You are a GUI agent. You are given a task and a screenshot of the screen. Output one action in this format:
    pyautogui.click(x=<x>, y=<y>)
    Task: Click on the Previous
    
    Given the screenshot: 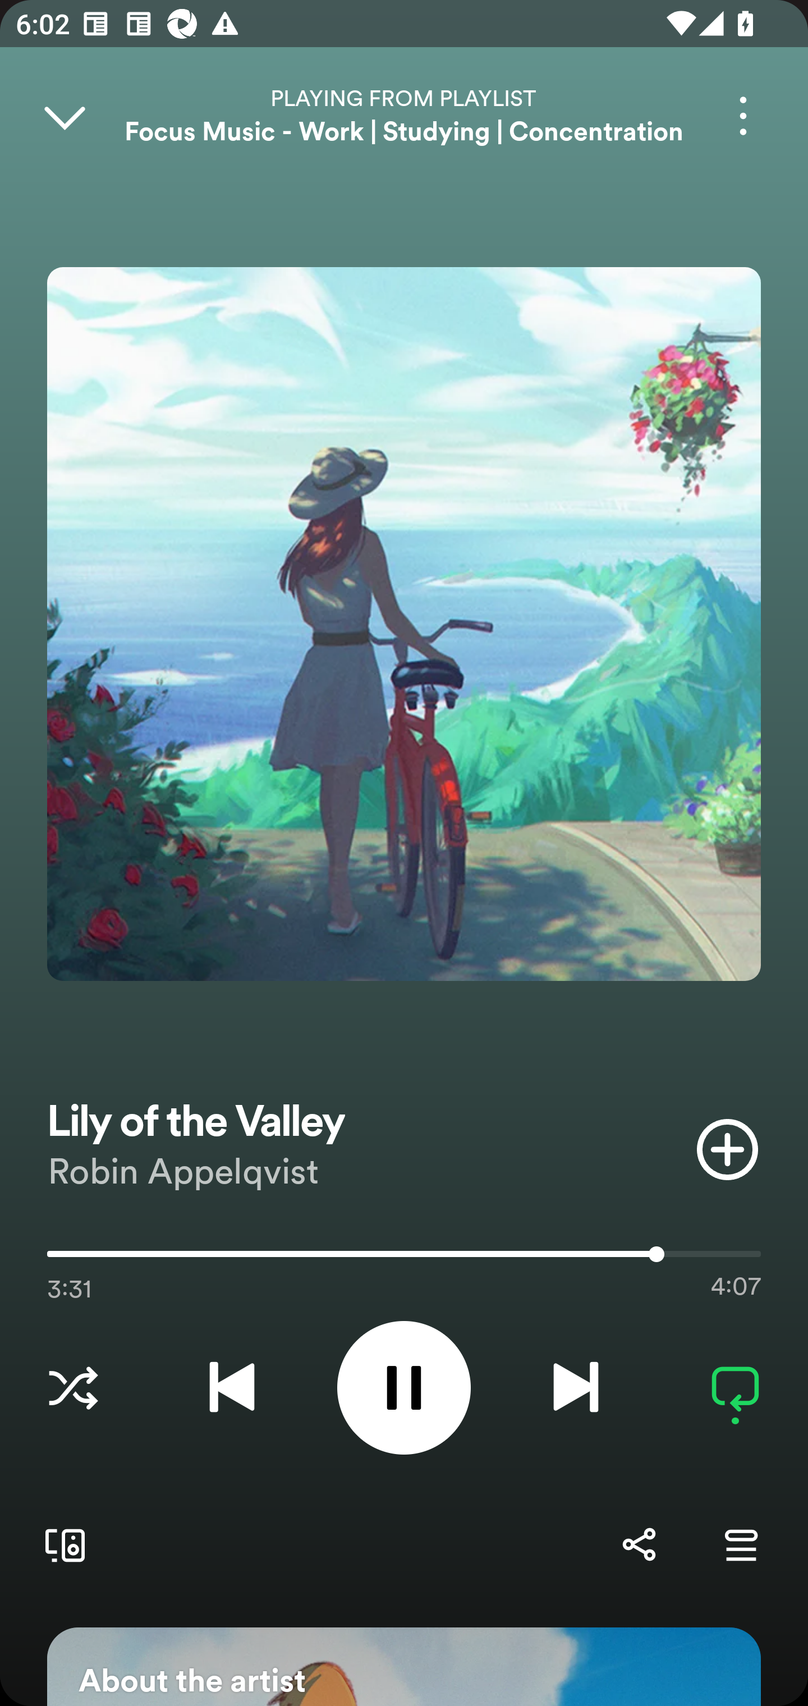 What is the action you would take?
    pyautogui.click(x=232, y=1387)
    